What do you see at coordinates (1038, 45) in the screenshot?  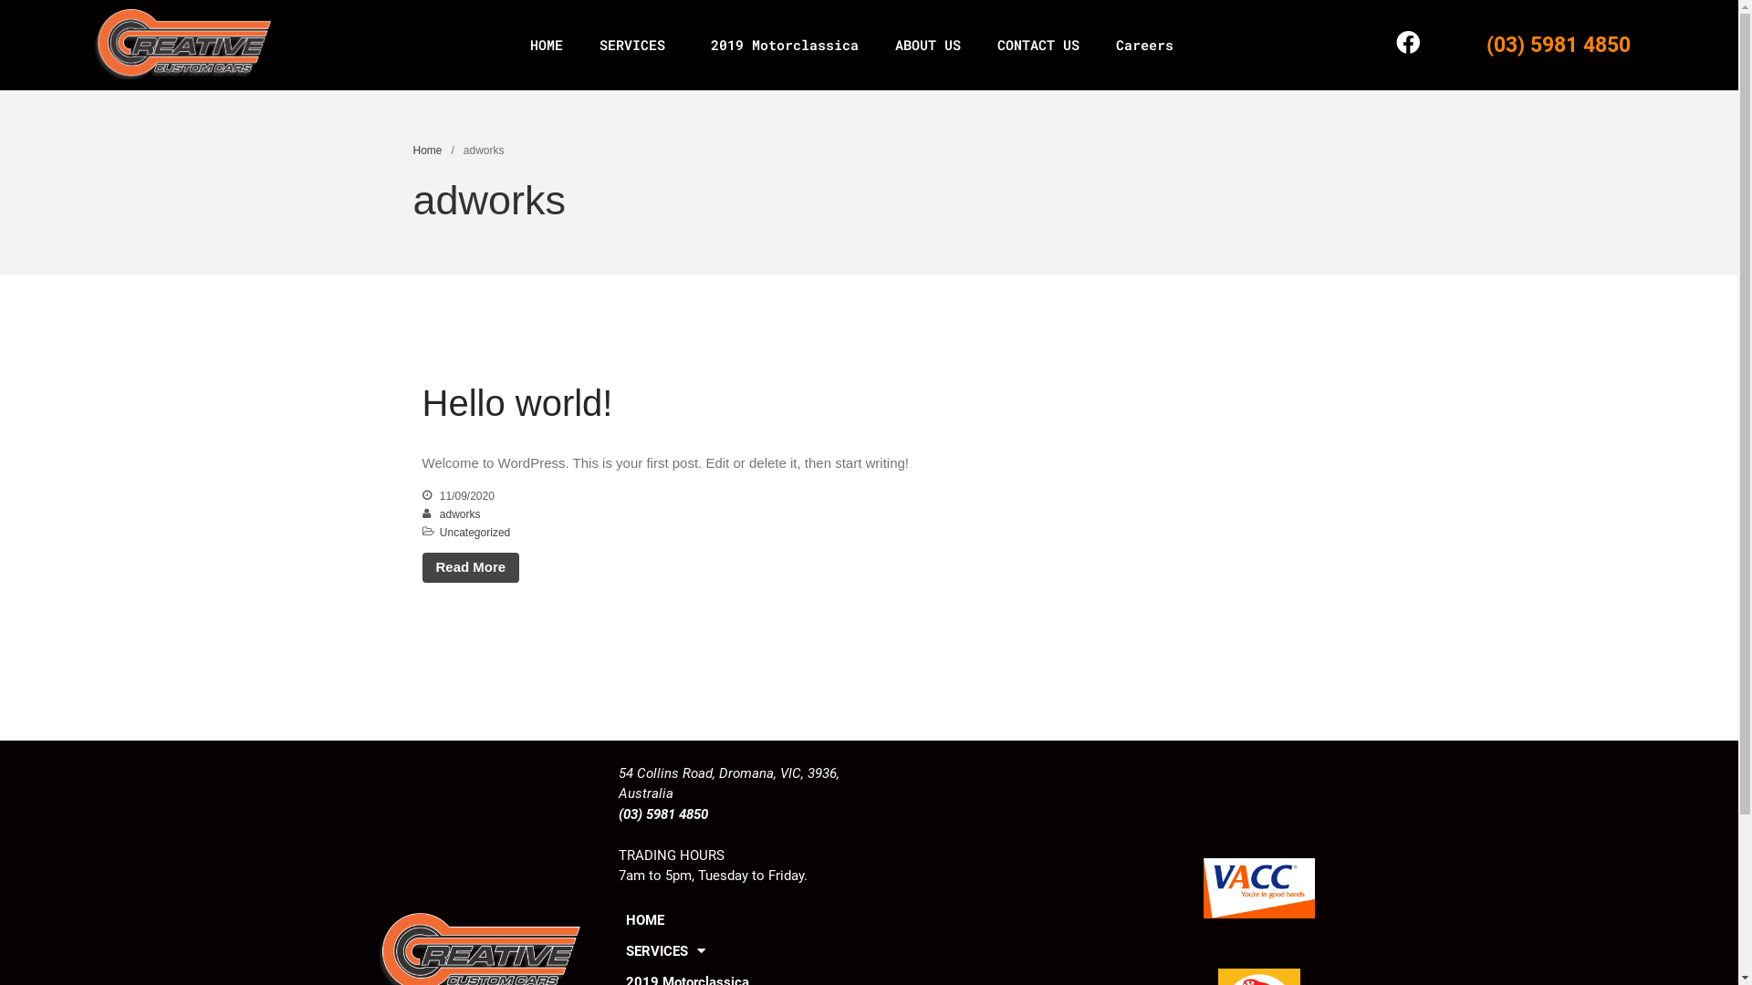 I see `CONTACT US` at bounding box center [1038, 45].